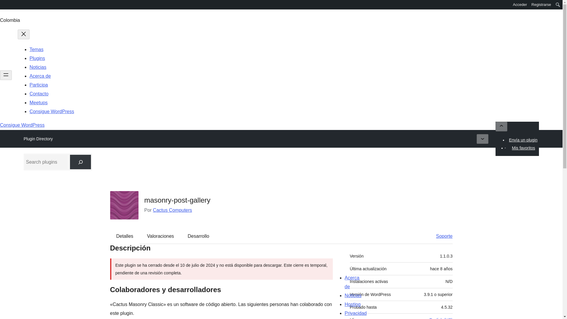  What do you see at coordinates (441, 236) in the screenshot?
I see `Soporte` at bounding box center [441, 236].